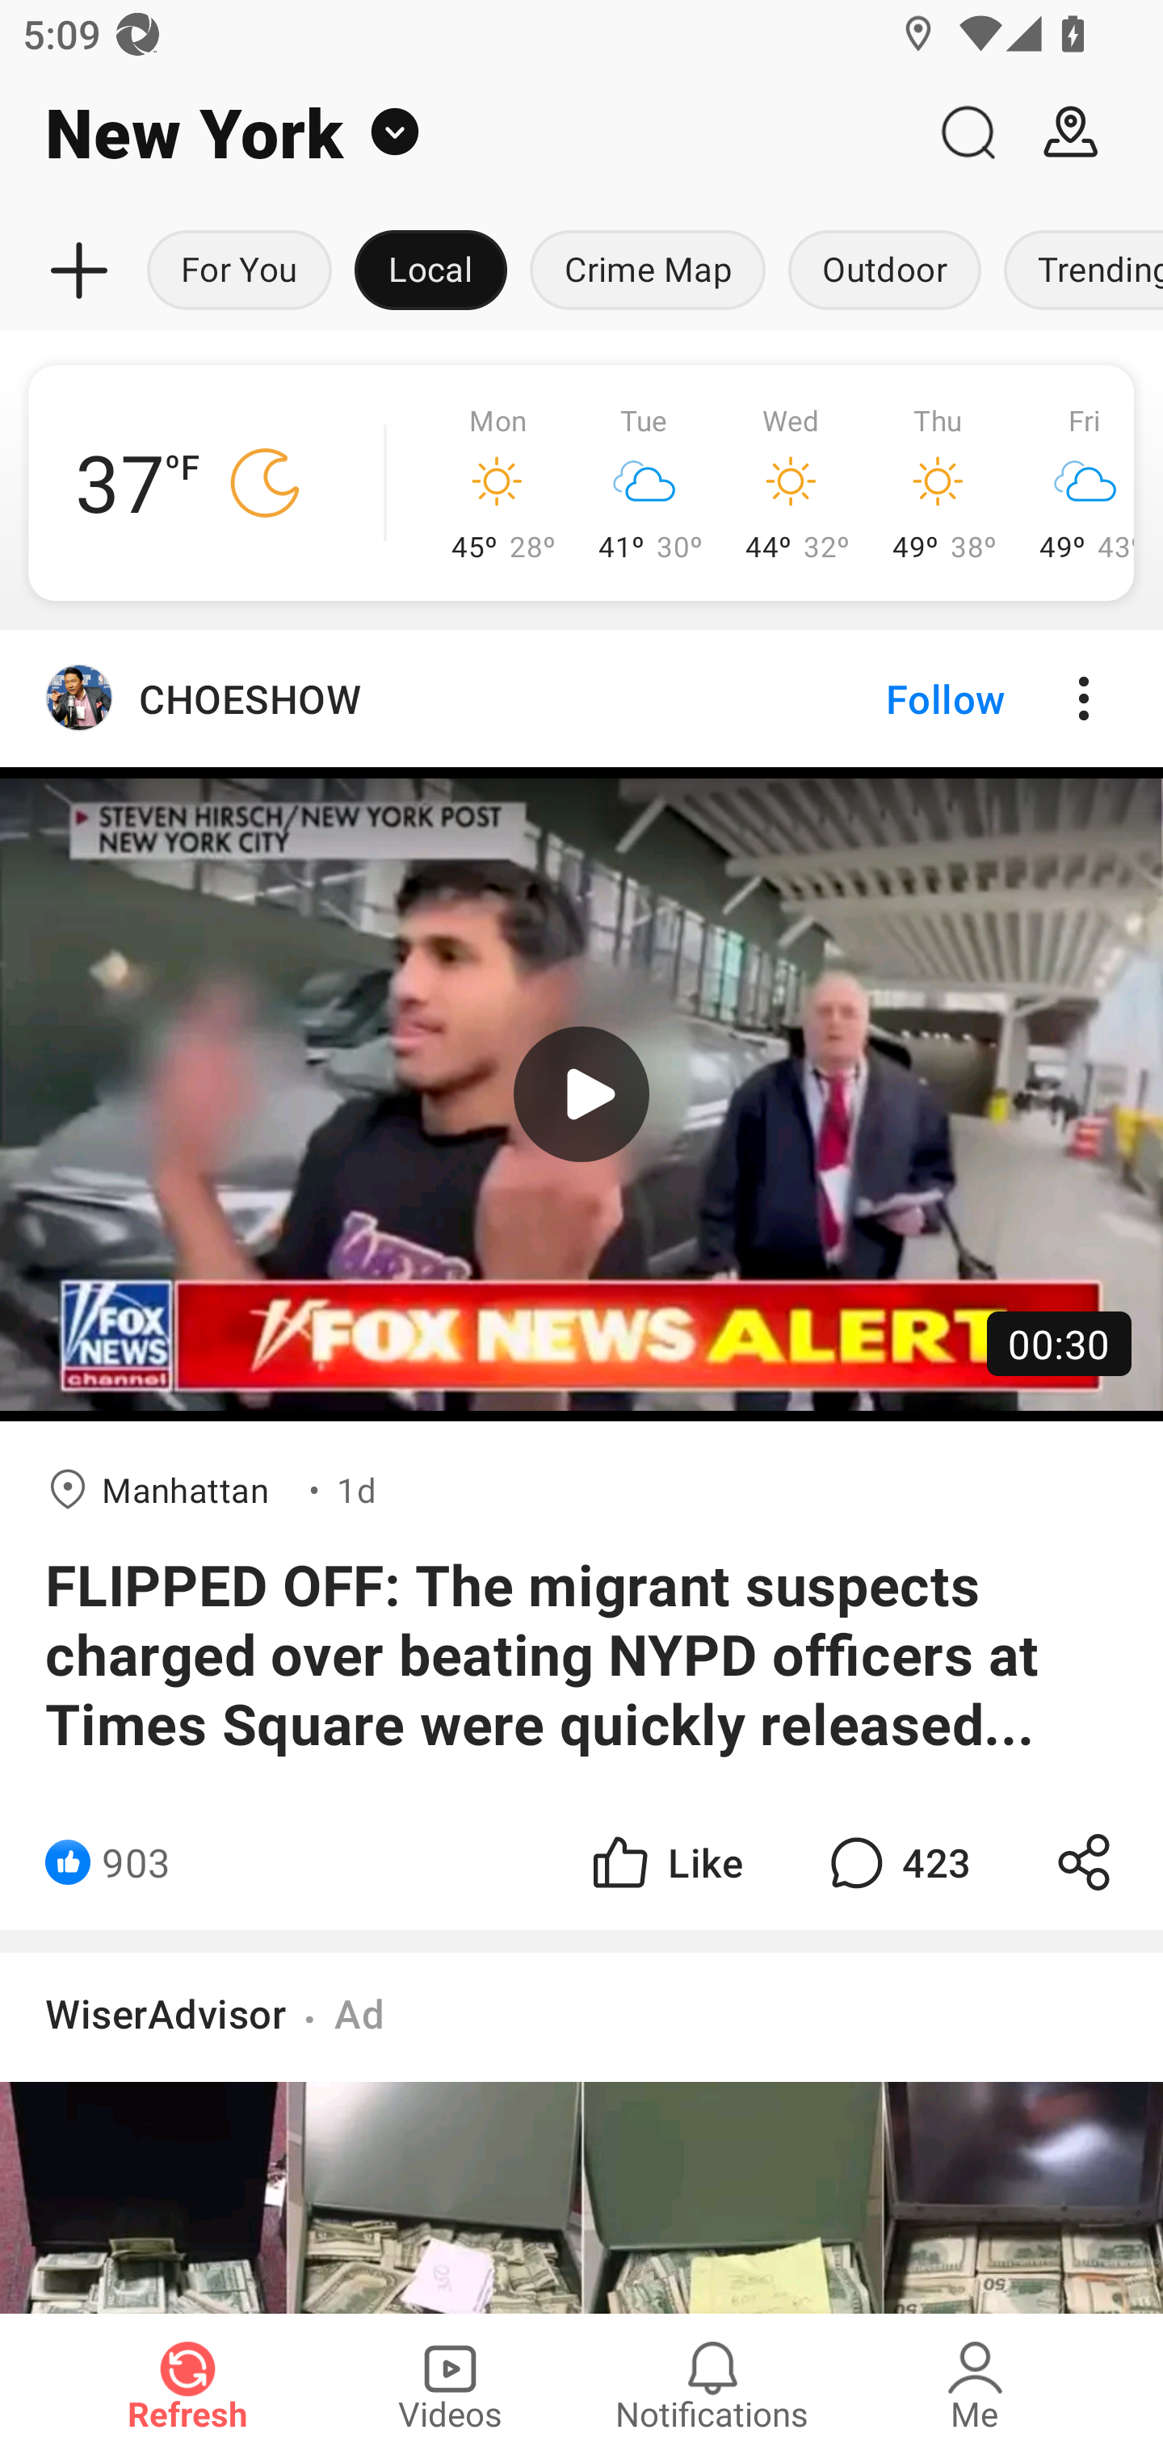 The height and width of the screenshot is (2455, 1163). I want to click on Outdoor, so click(884, 271).